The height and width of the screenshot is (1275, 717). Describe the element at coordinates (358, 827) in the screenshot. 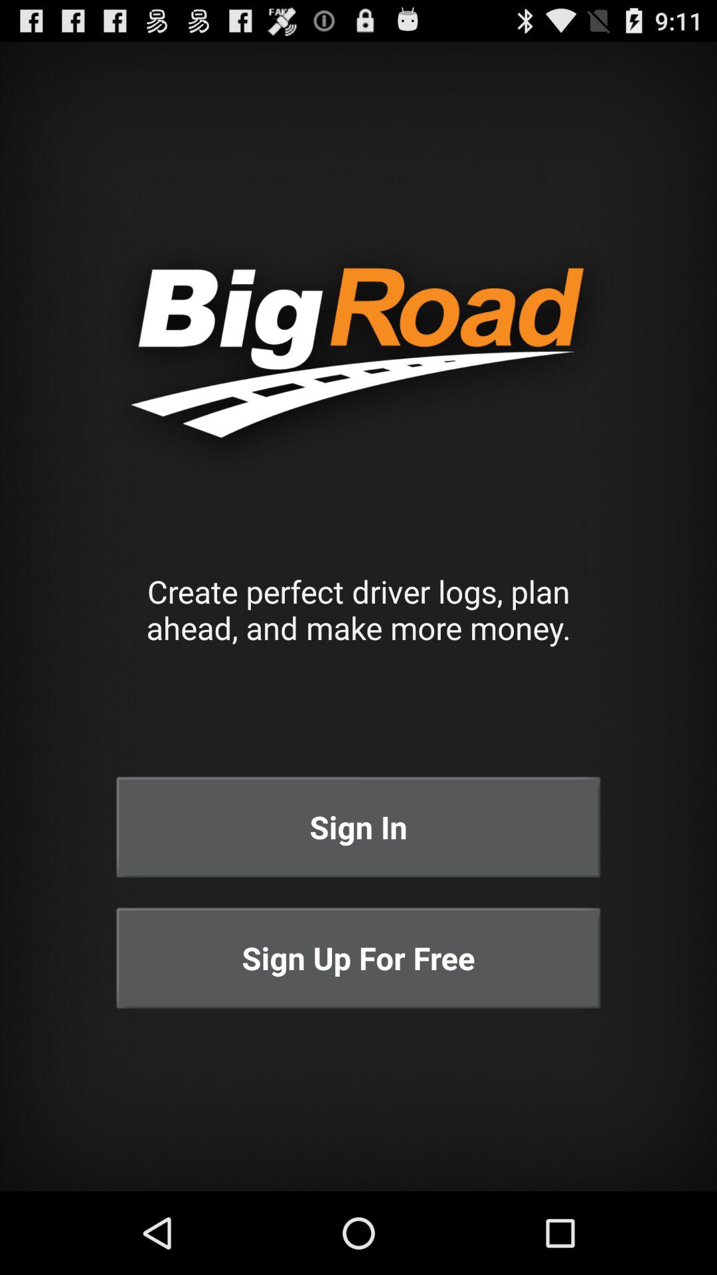

I see `turn on the icon above the sign up for` at that location.